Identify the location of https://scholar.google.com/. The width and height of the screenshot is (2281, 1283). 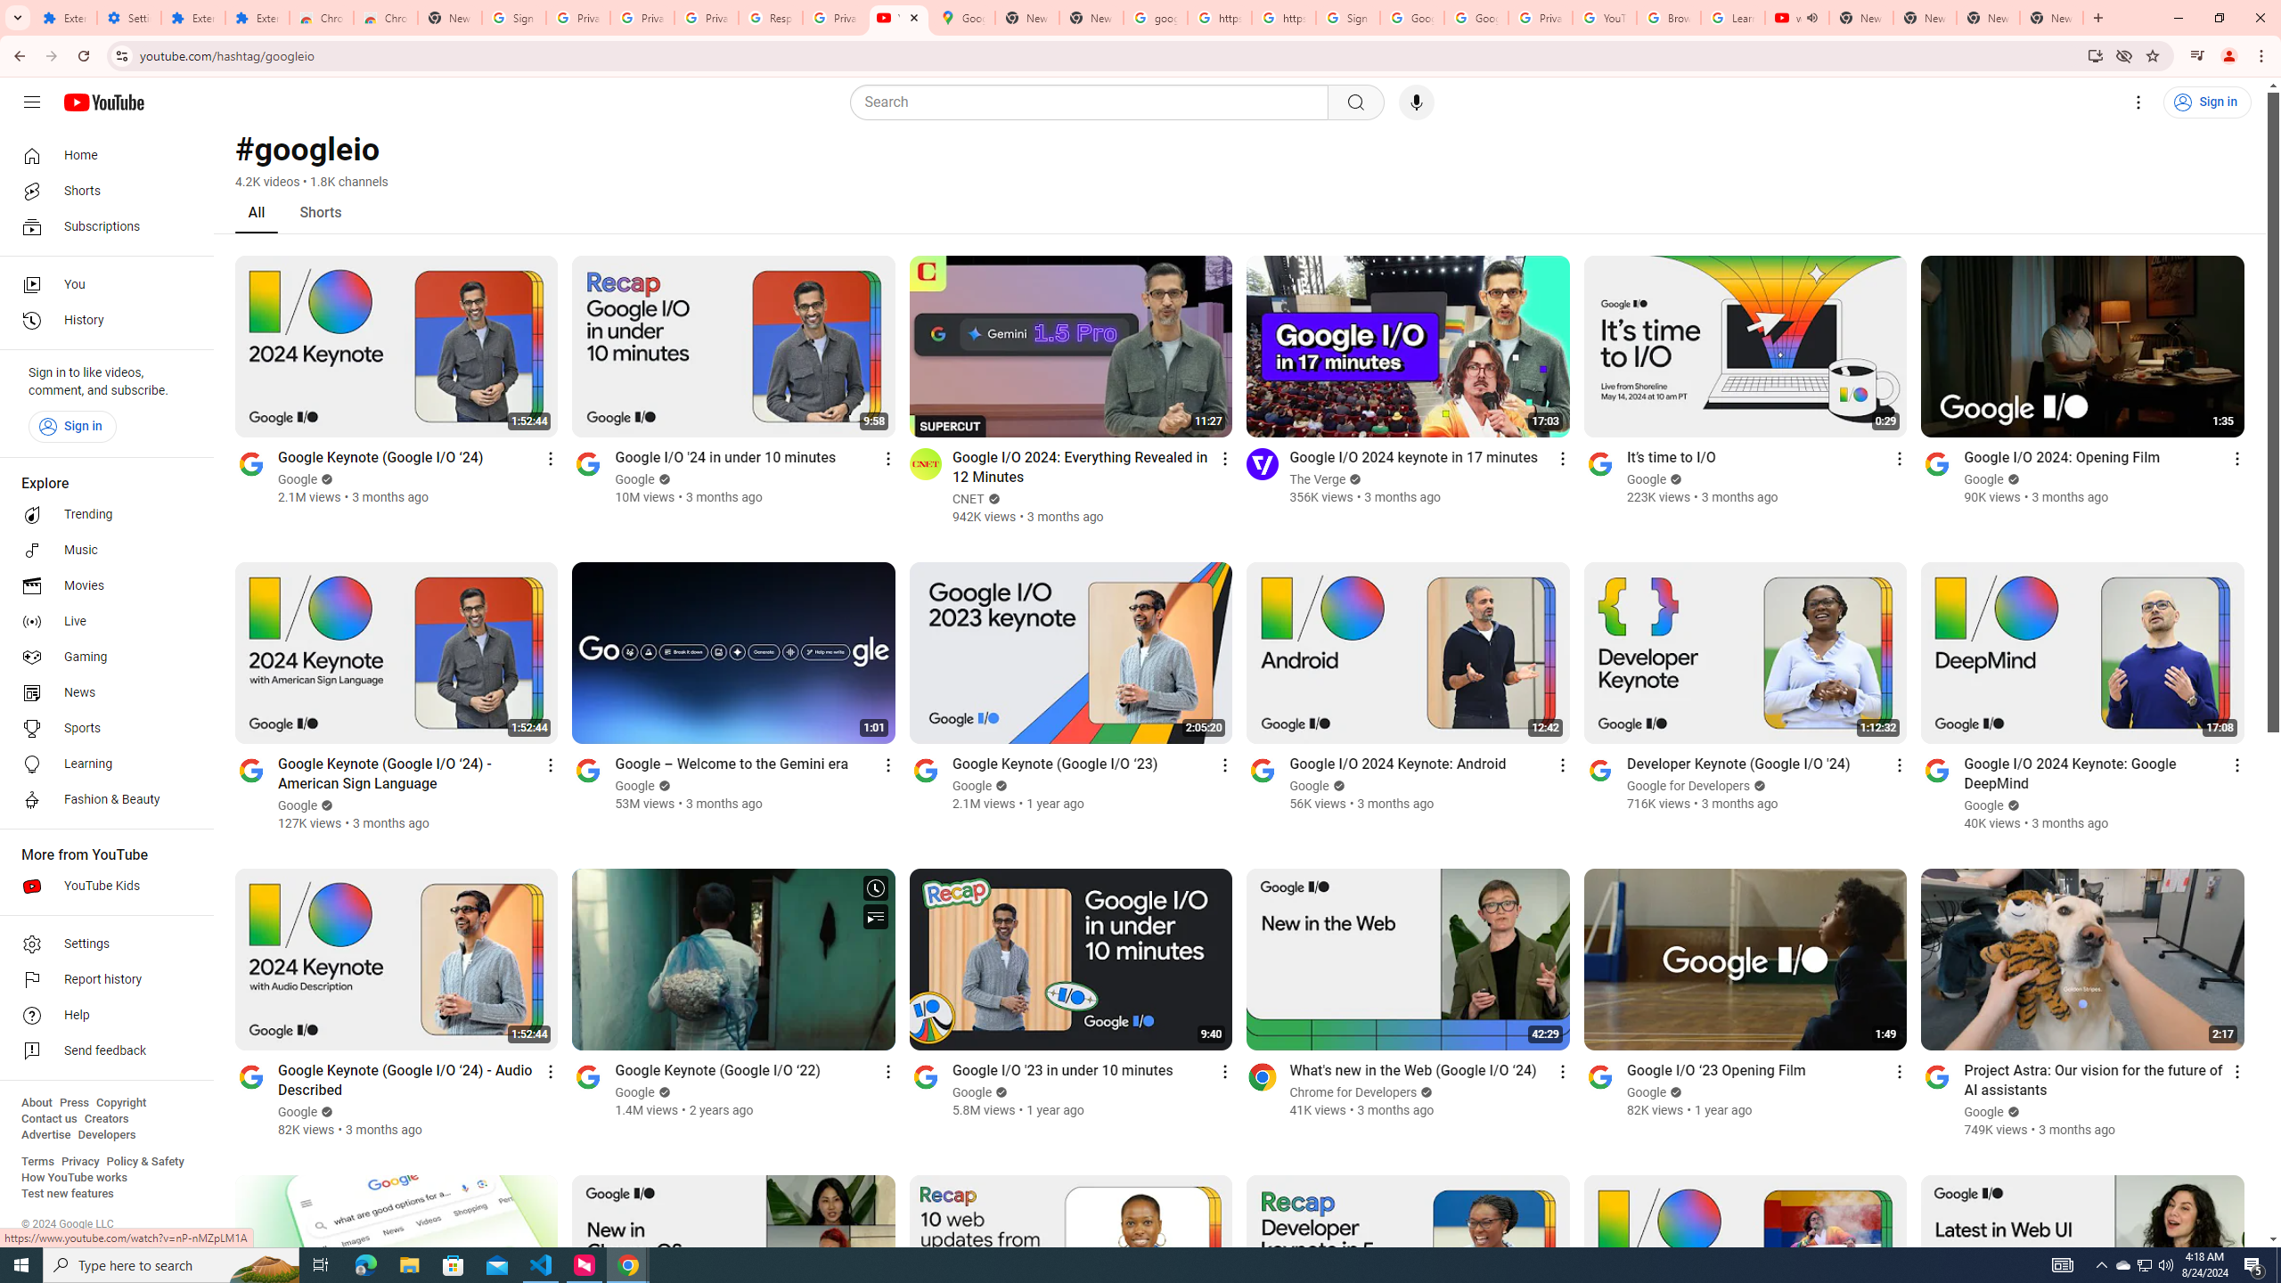
(1283, 18).